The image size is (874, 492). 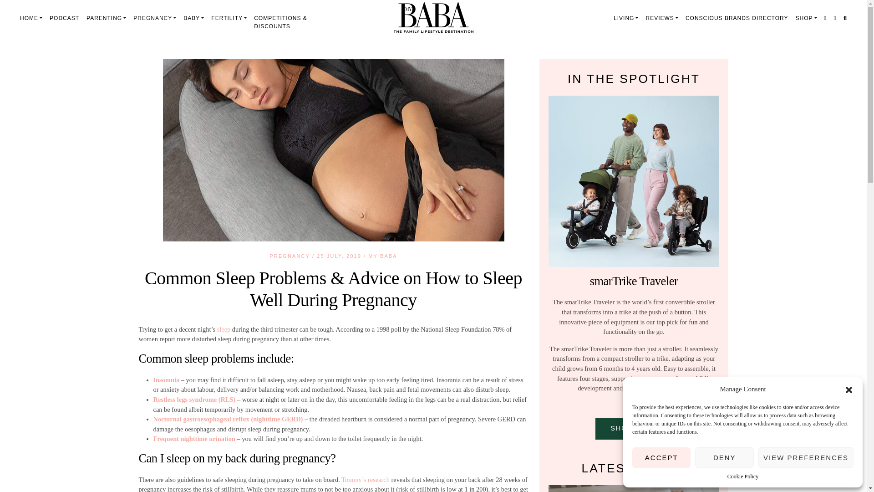 What do you see at coordinates (661, 457) in the screenshot?
I see `ACCEPT` at bounding box center [661, 457].